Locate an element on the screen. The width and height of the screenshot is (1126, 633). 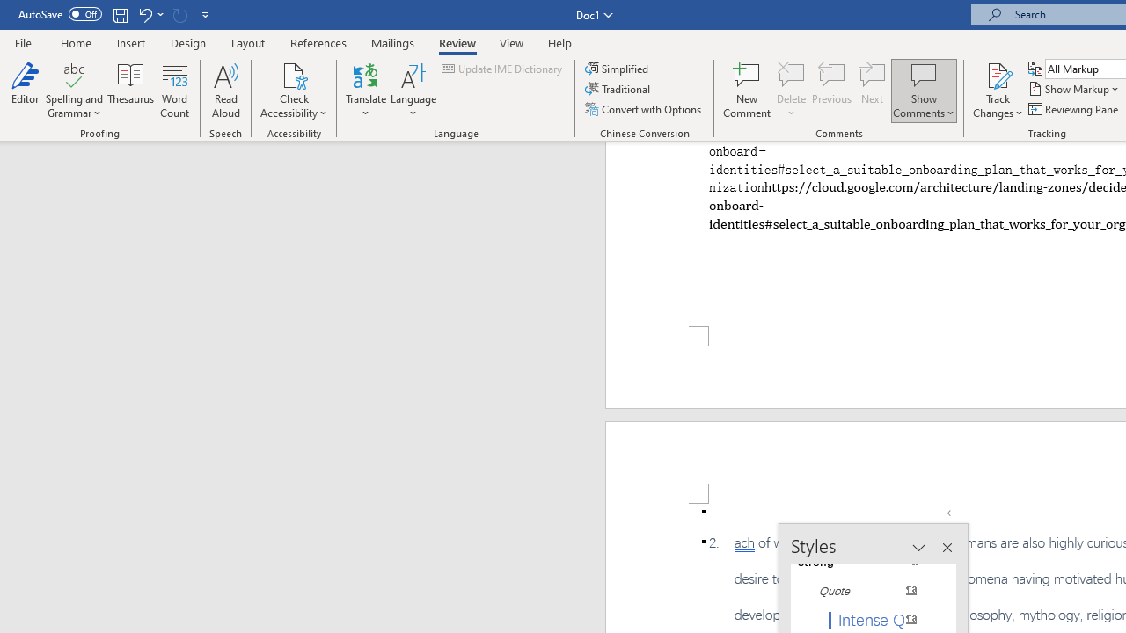
Show Comments is located at coordinates (924, 74).